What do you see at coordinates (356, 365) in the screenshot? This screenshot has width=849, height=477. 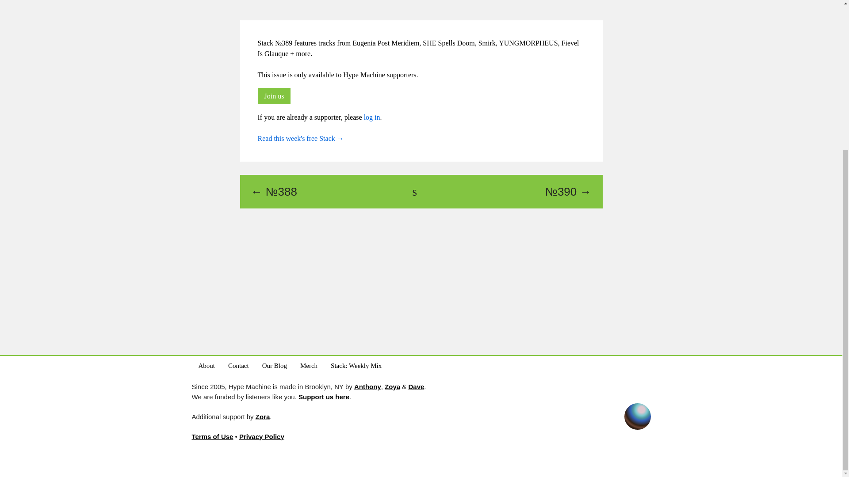 I see `Stack: Weekly Mix` at bounding box center [356, 365].